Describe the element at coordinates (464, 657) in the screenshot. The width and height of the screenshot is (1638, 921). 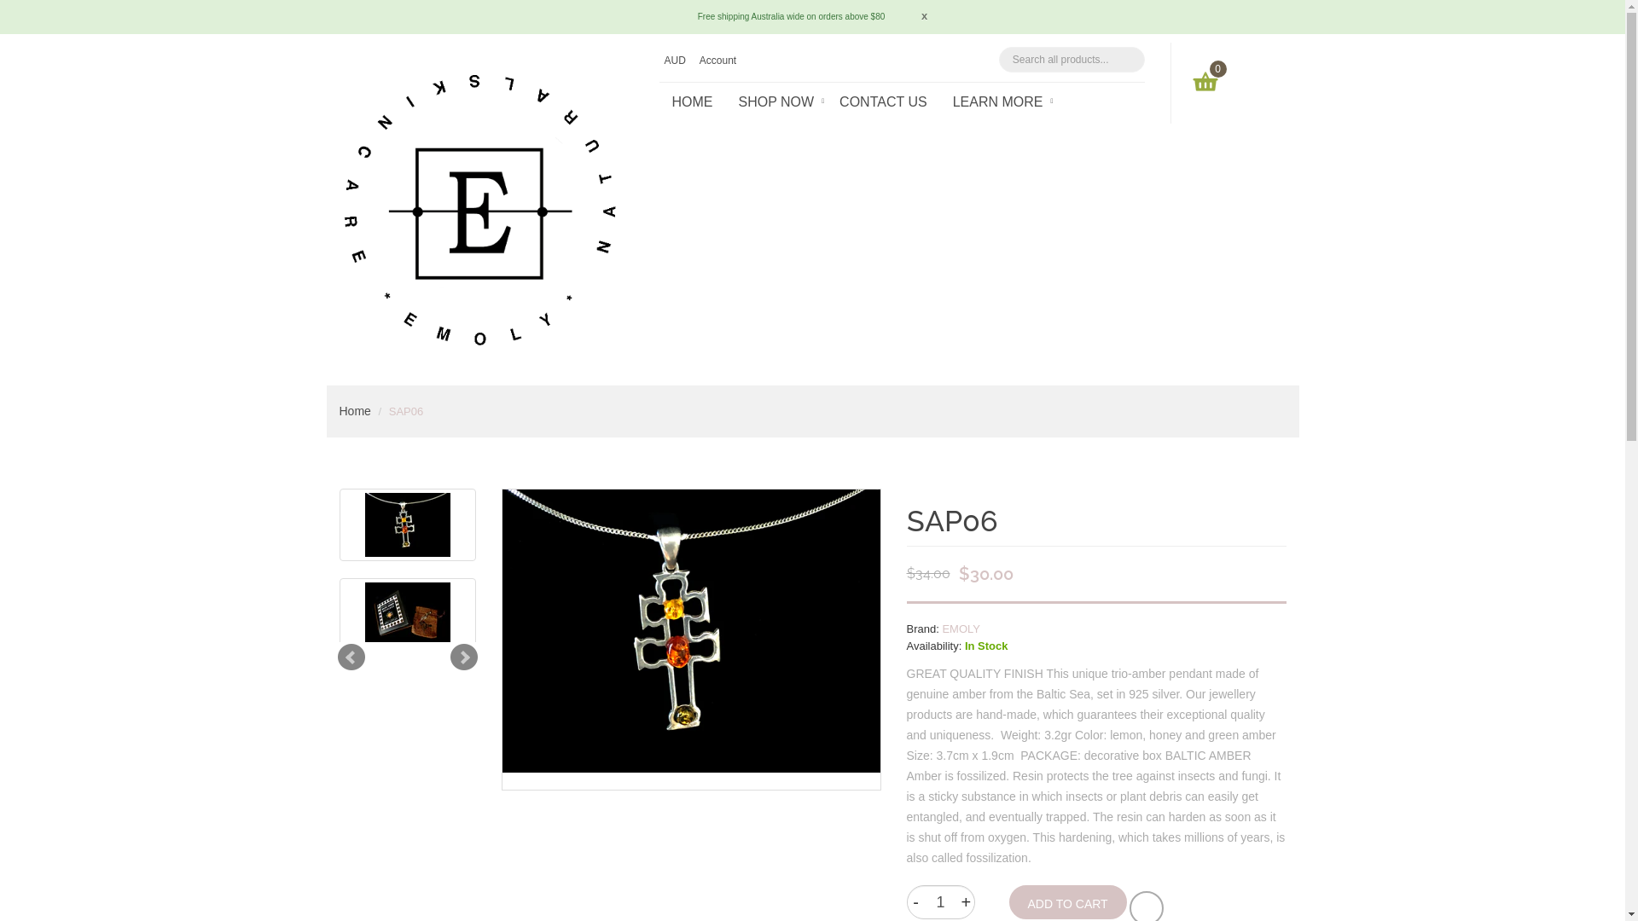
I see `Next` at that location.